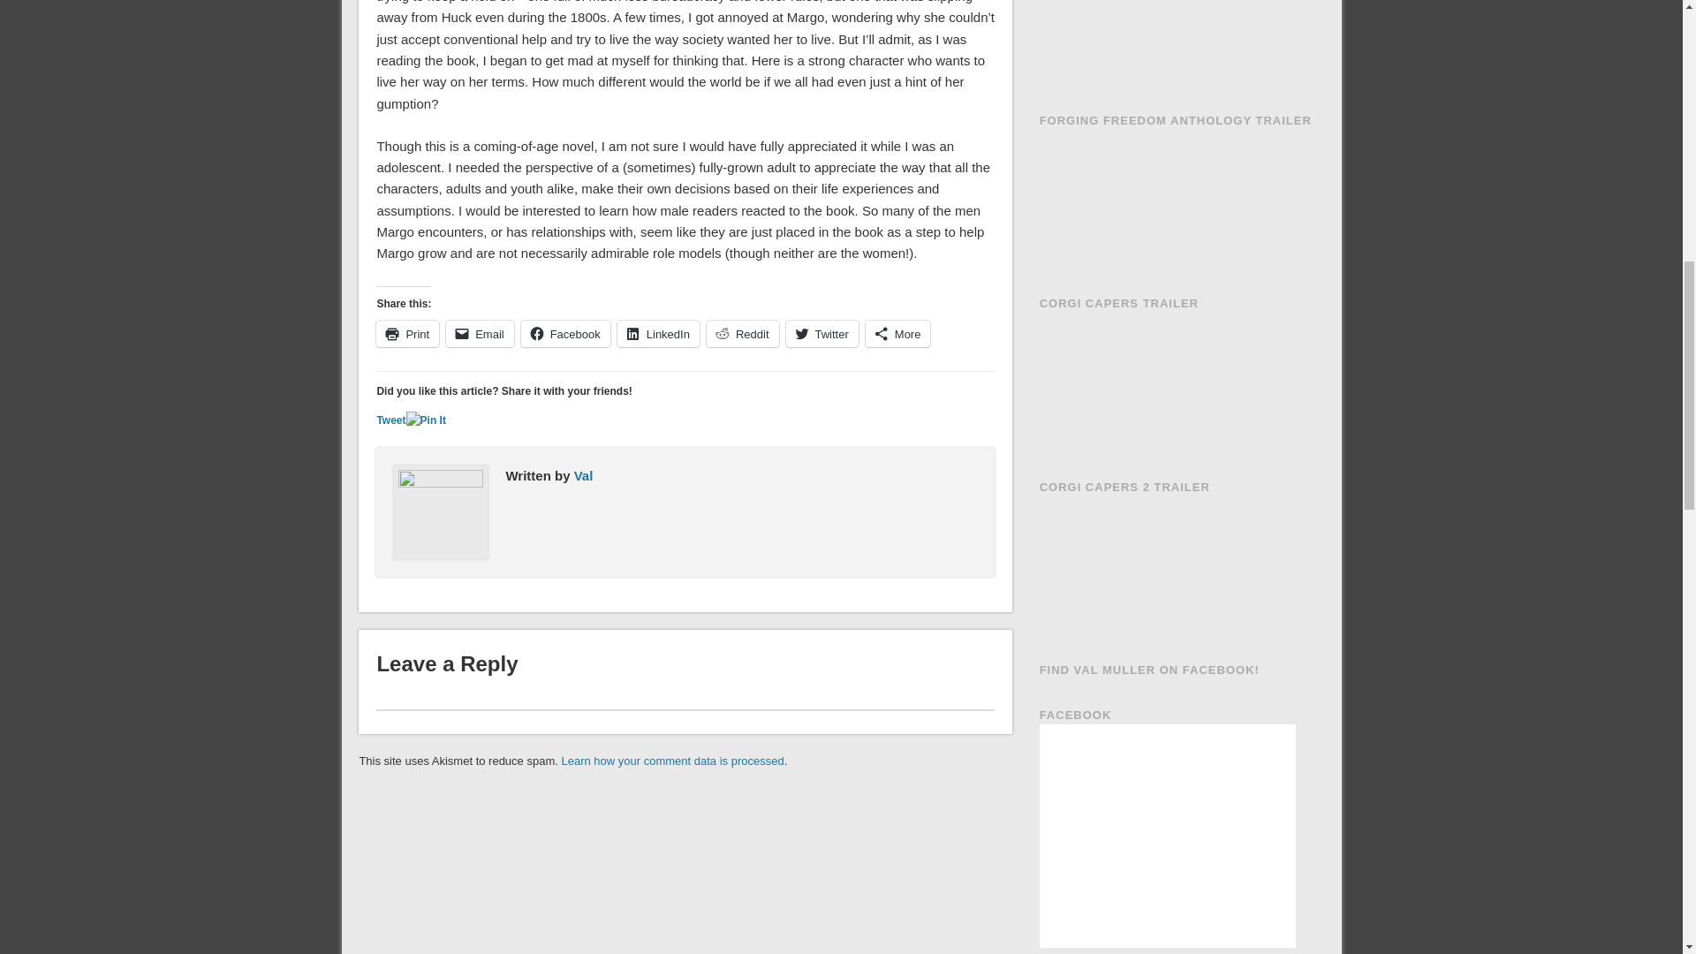 This screenshot has height=954, width=1696. What do you see at coordinates (408, 334) in the screenshot?
I see `Print` at bounding box center [408, 334].